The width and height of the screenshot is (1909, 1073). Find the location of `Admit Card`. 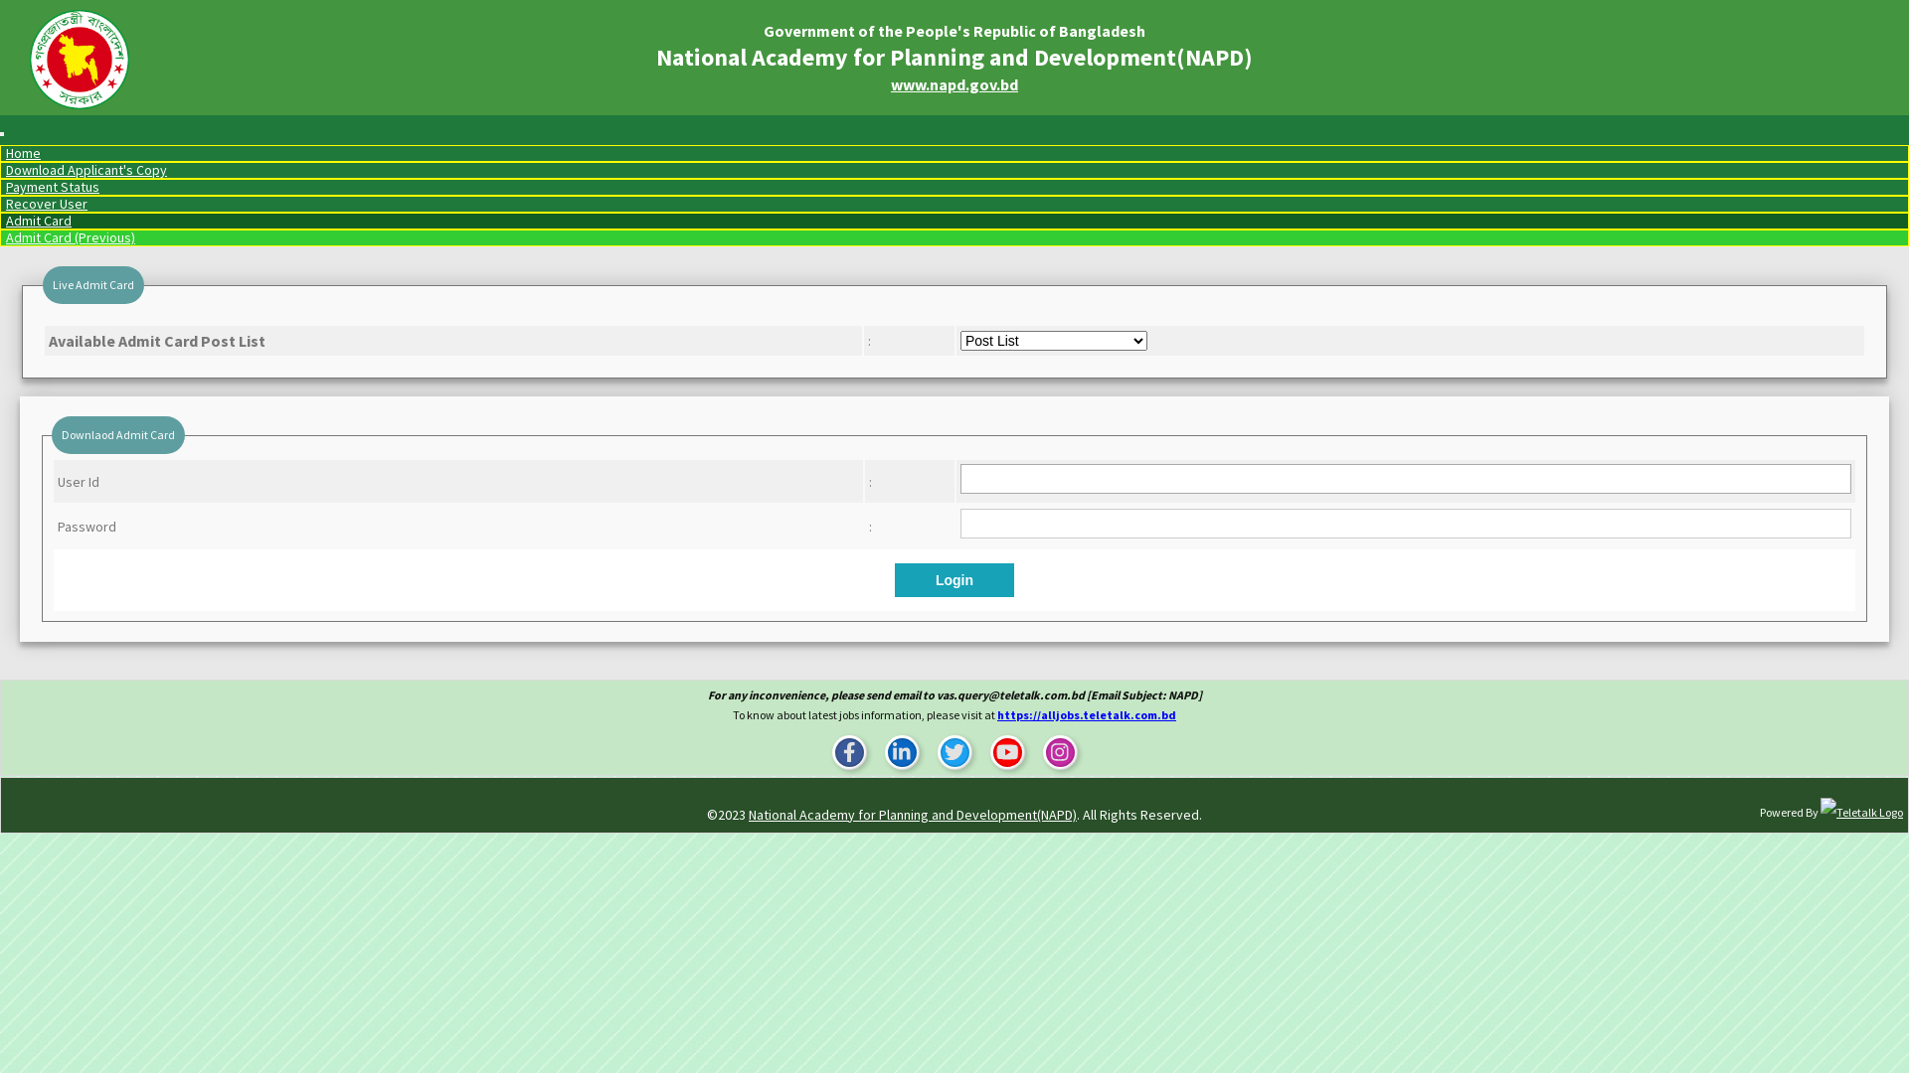

Admit Card is located at coordinates (39, 221).